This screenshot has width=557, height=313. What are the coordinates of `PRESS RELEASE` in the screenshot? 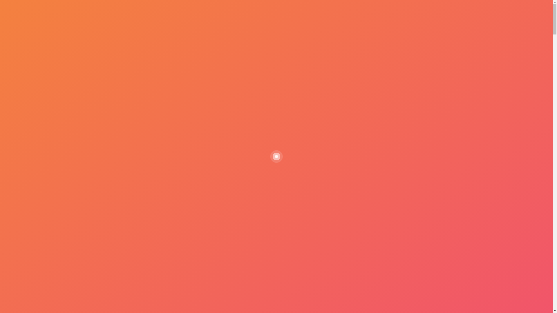 It's located at (339, 48).